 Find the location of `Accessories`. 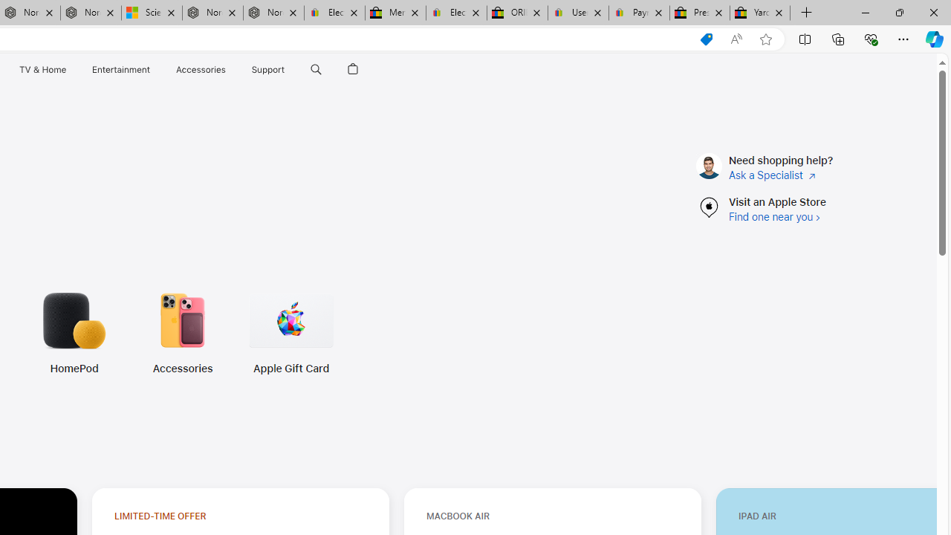

Accessories is located at coordinates (182, 369).